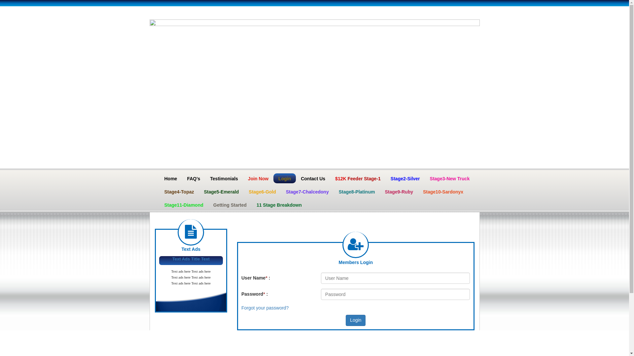 Image resolution: width=634 pixels, height=356 pixels. What do you see at coordinates (179, 192) in the screenshot?
I see `Stage4-Topaz` at bounding box center [179, 192].